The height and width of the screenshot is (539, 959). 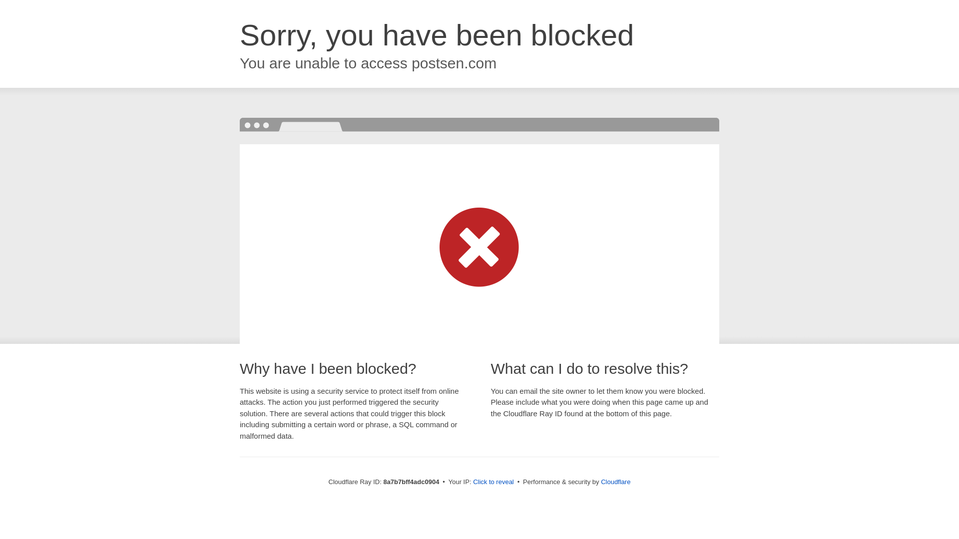 I want to click on Click to reveal, so click(x=493, y=482).